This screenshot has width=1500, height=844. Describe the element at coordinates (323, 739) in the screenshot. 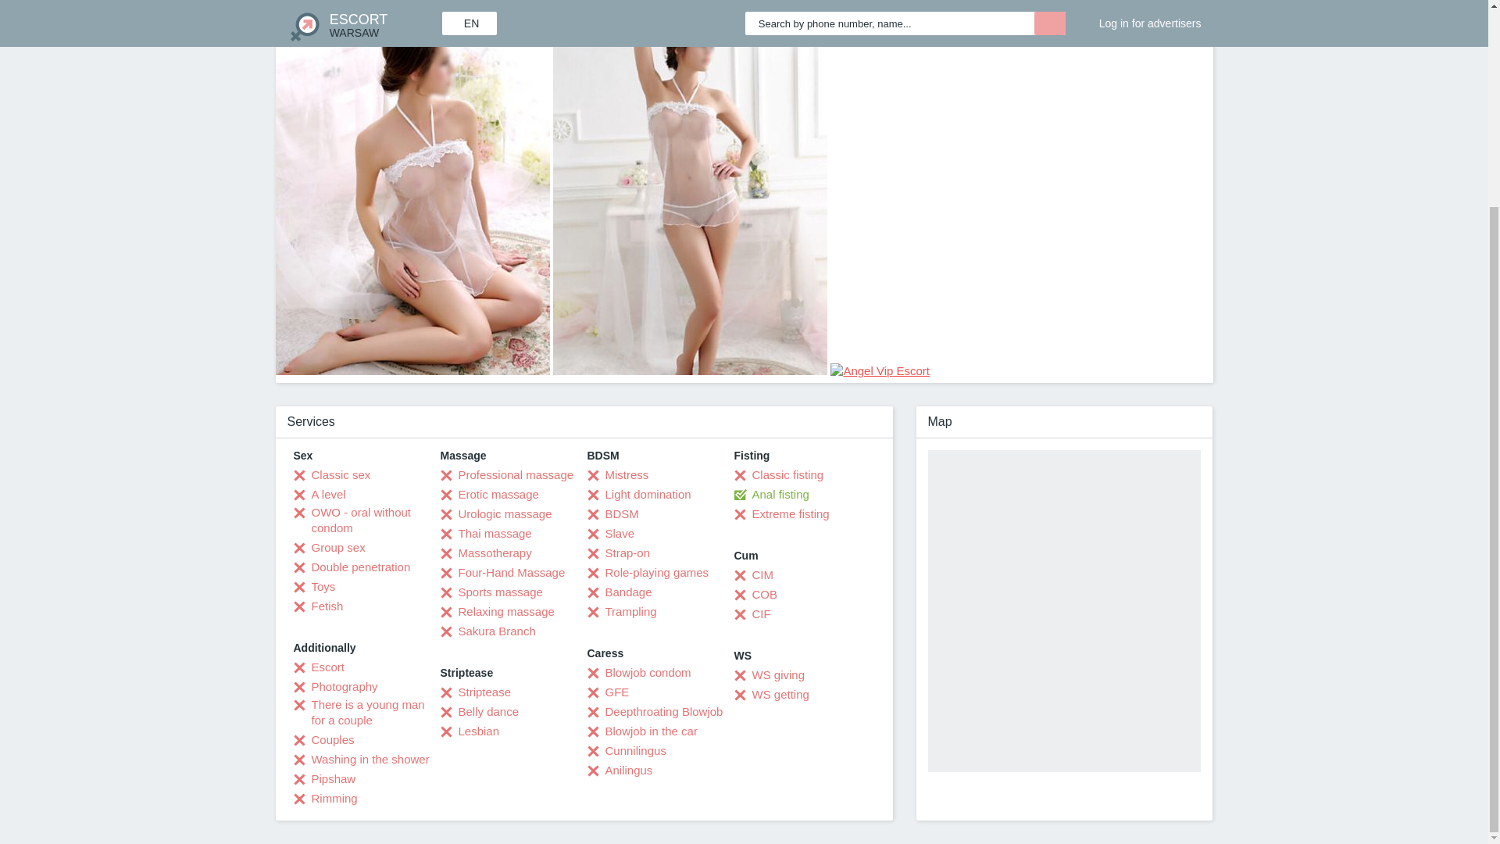

I see `Couples` at that location.